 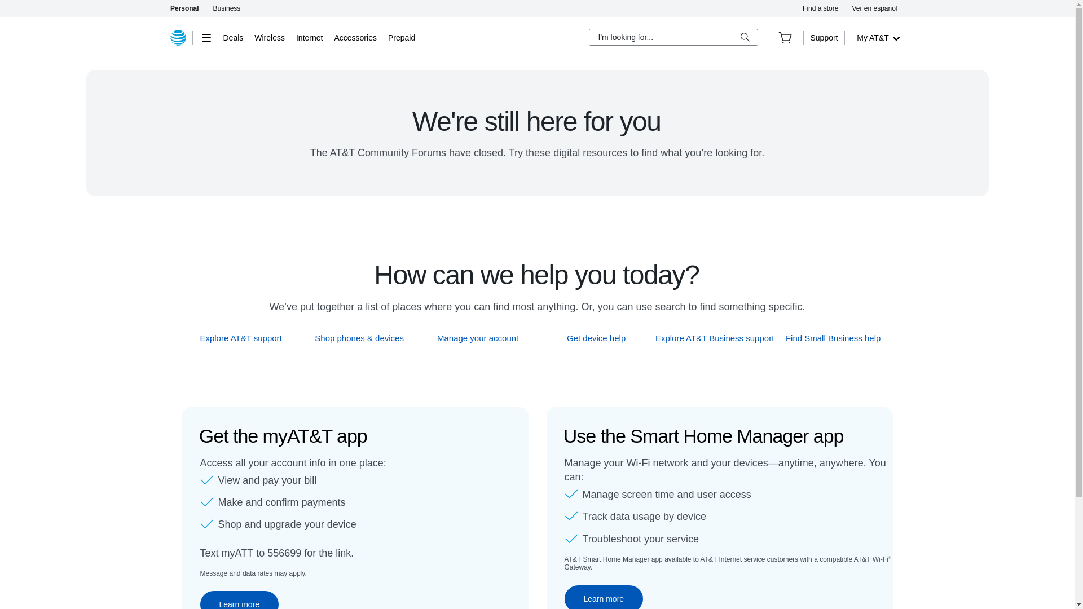 I want to click on Prepaid, so click(x=401, y=37).